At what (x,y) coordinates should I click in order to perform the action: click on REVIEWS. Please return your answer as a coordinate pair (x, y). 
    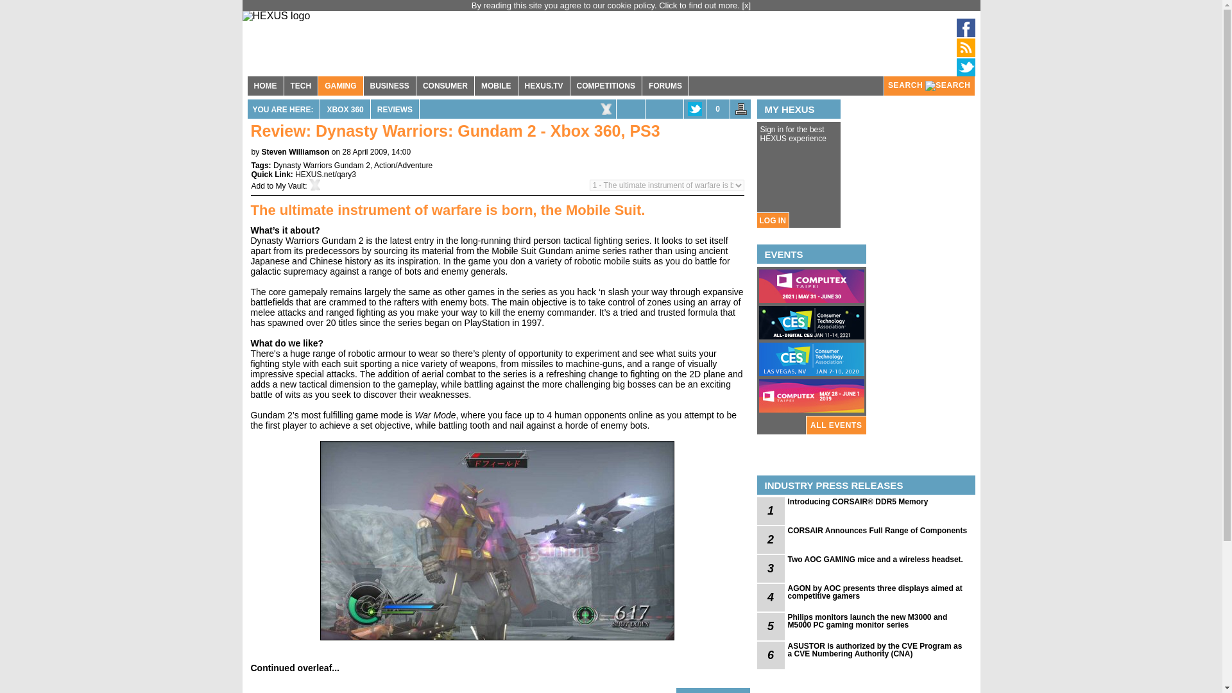
    Looking at the image, I should click on (394, 109).